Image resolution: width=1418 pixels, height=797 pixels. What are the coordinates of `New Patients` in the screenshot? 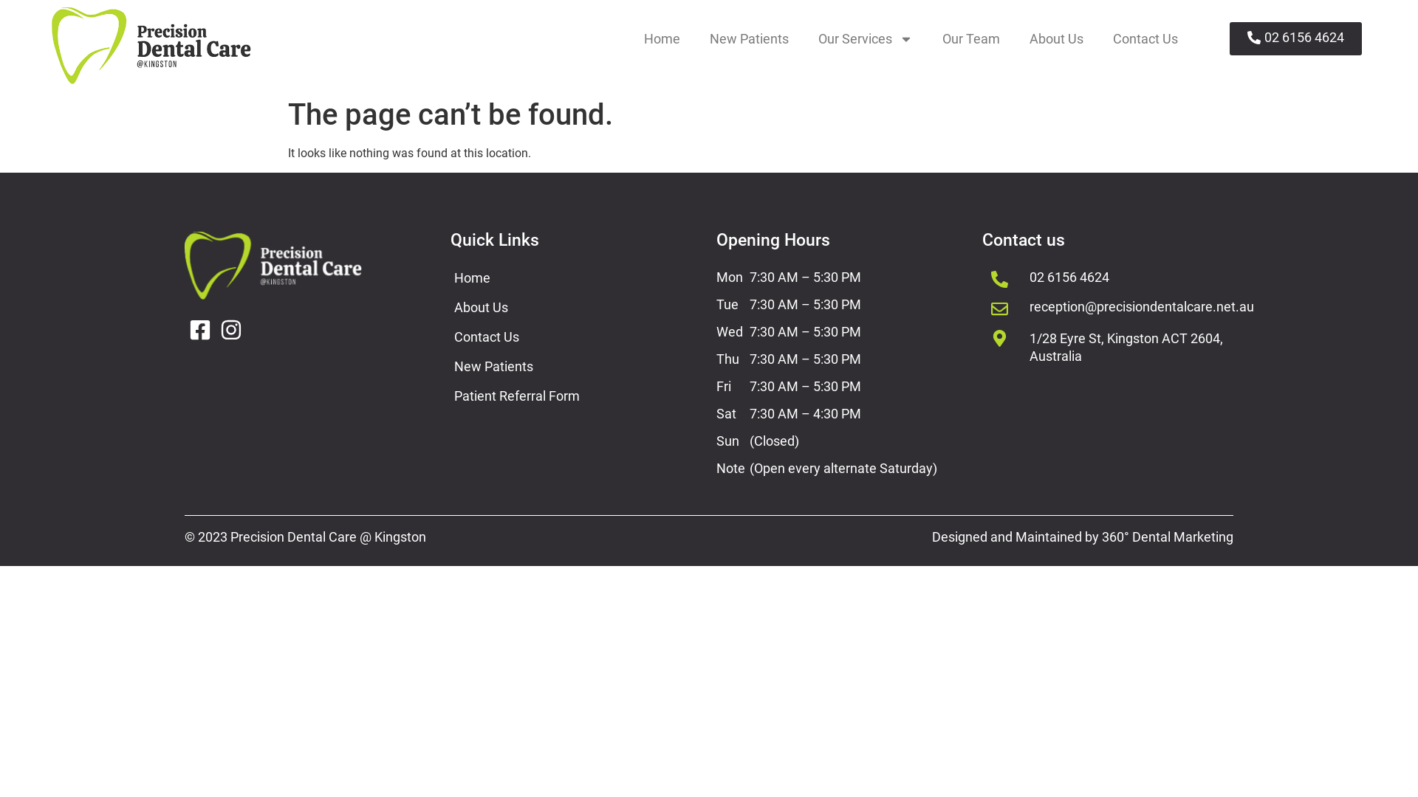 It's located at (749, 39).